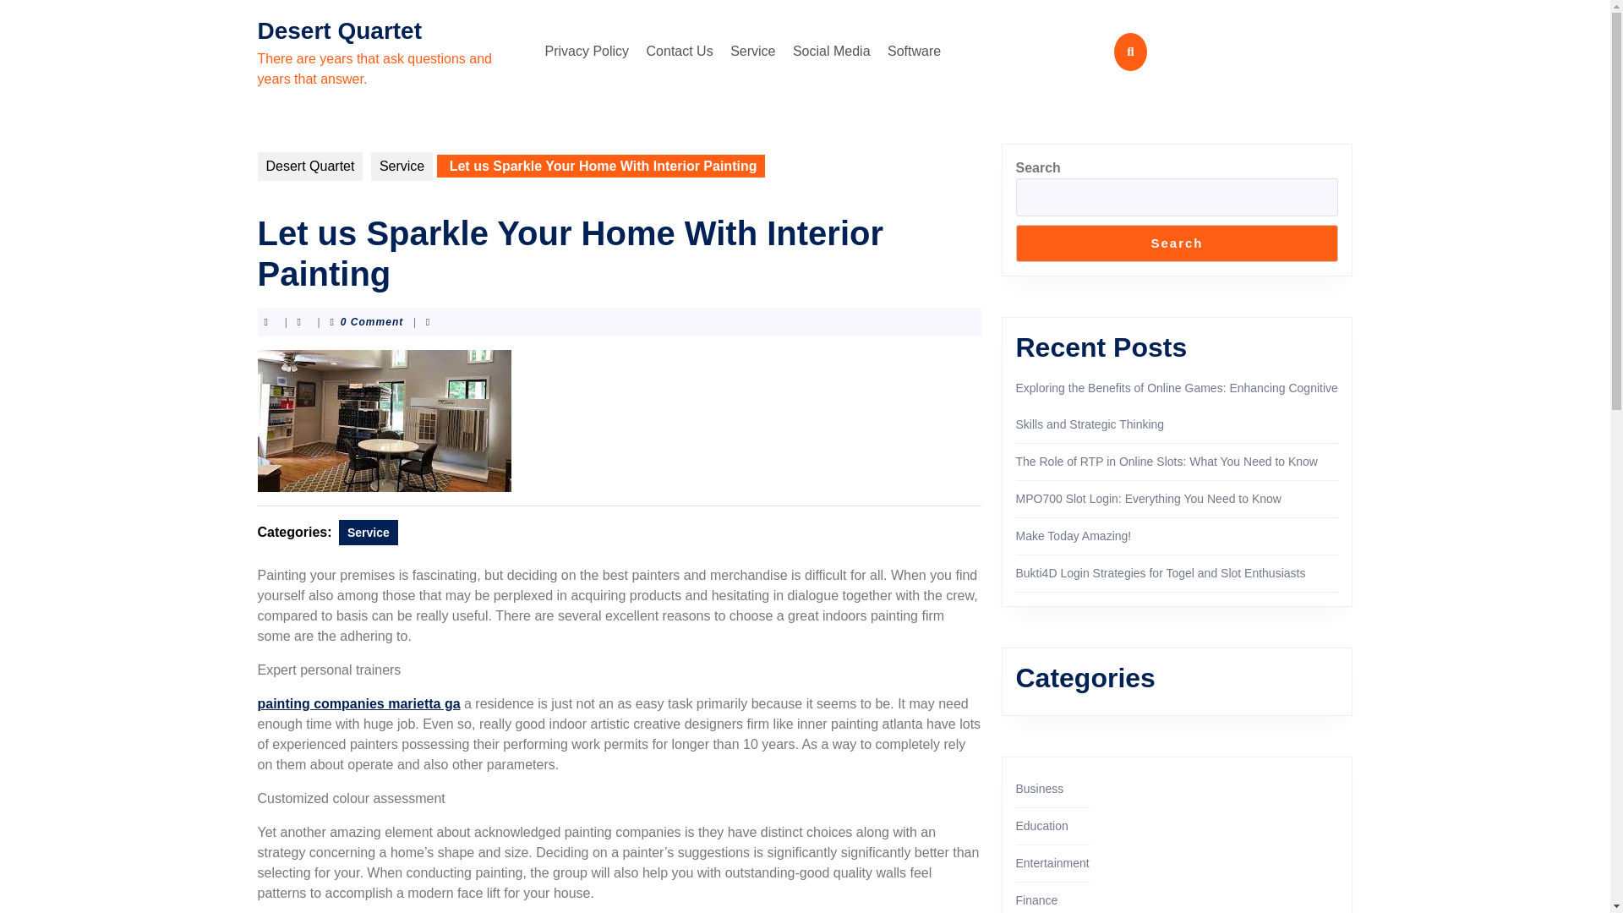 The image size is (1623, 913). What do you see at coordinates (369, 532) in the screenshot?
I see `Service` at bounding box center [369, 532].